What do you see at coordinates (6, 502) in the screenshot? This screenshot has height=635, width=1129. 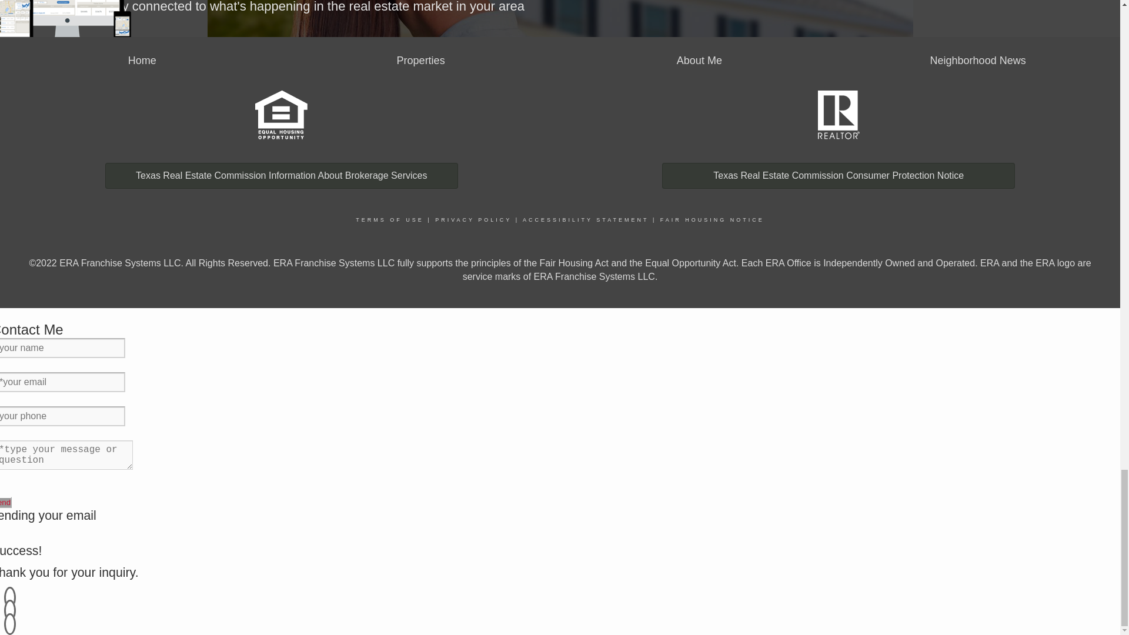 I see `Send` at bounding box center [6, 502].